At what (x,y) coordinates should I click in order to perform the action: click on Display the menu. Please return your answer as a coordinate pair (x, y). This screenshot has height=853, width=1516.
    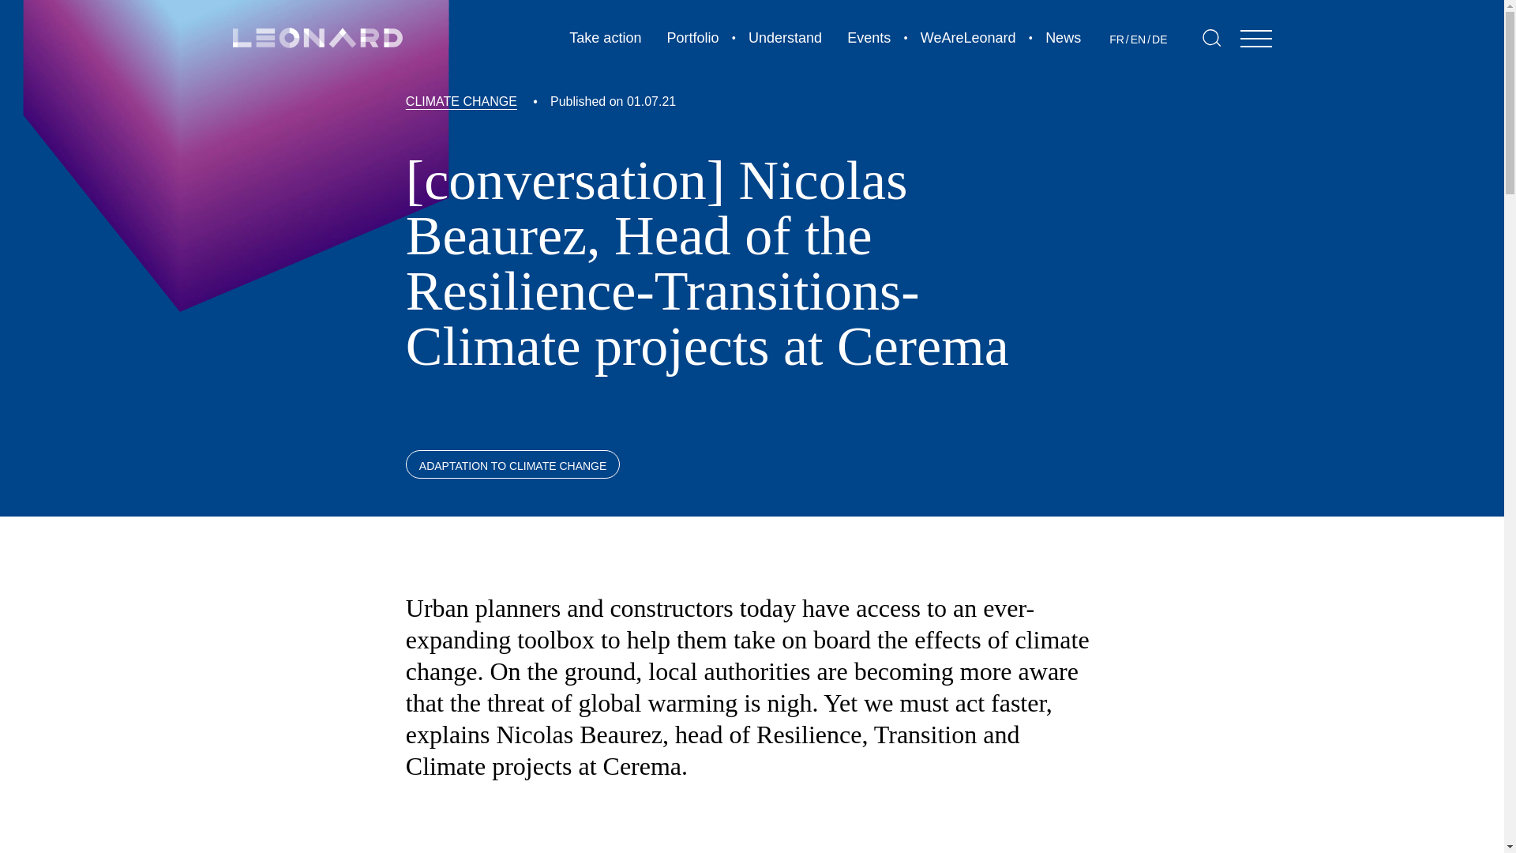
    Looking at the image, I should click on (1255, 38).